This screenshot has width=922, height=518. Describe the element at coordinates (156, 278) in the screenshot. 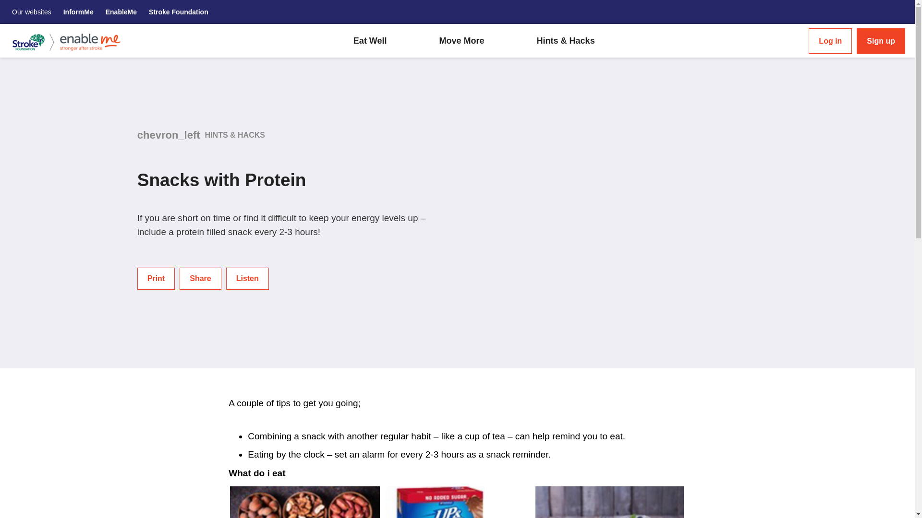

I see `Print` at that location.